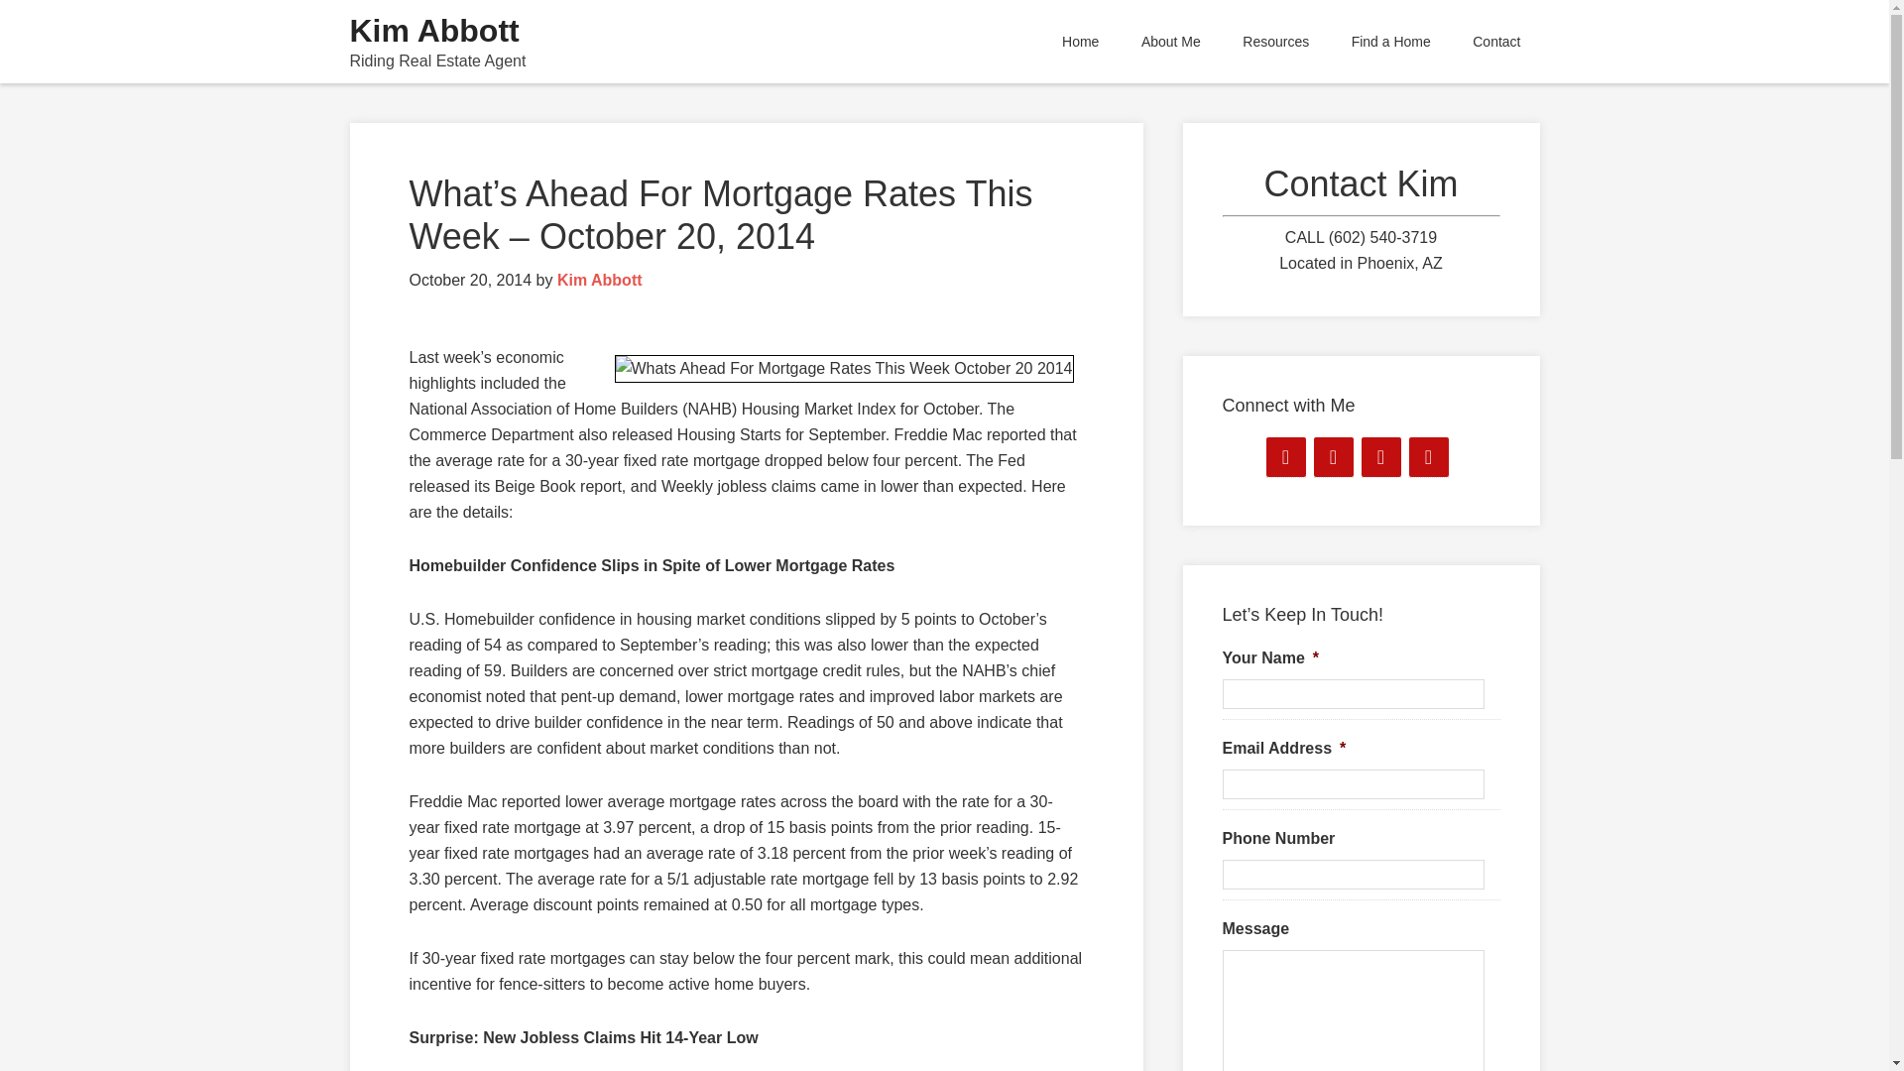  What do you see at coordinates (1171, 42) in the screenshot?
I see `About Me` at bounding box center [1171, 42].